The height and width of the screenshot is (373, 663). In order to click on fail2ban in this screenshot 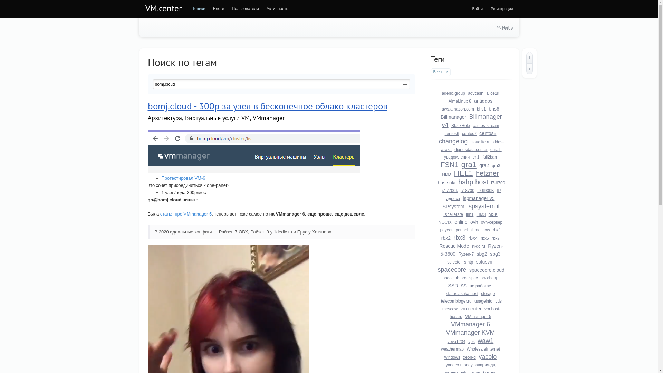, I will do `click(490, 157)`.